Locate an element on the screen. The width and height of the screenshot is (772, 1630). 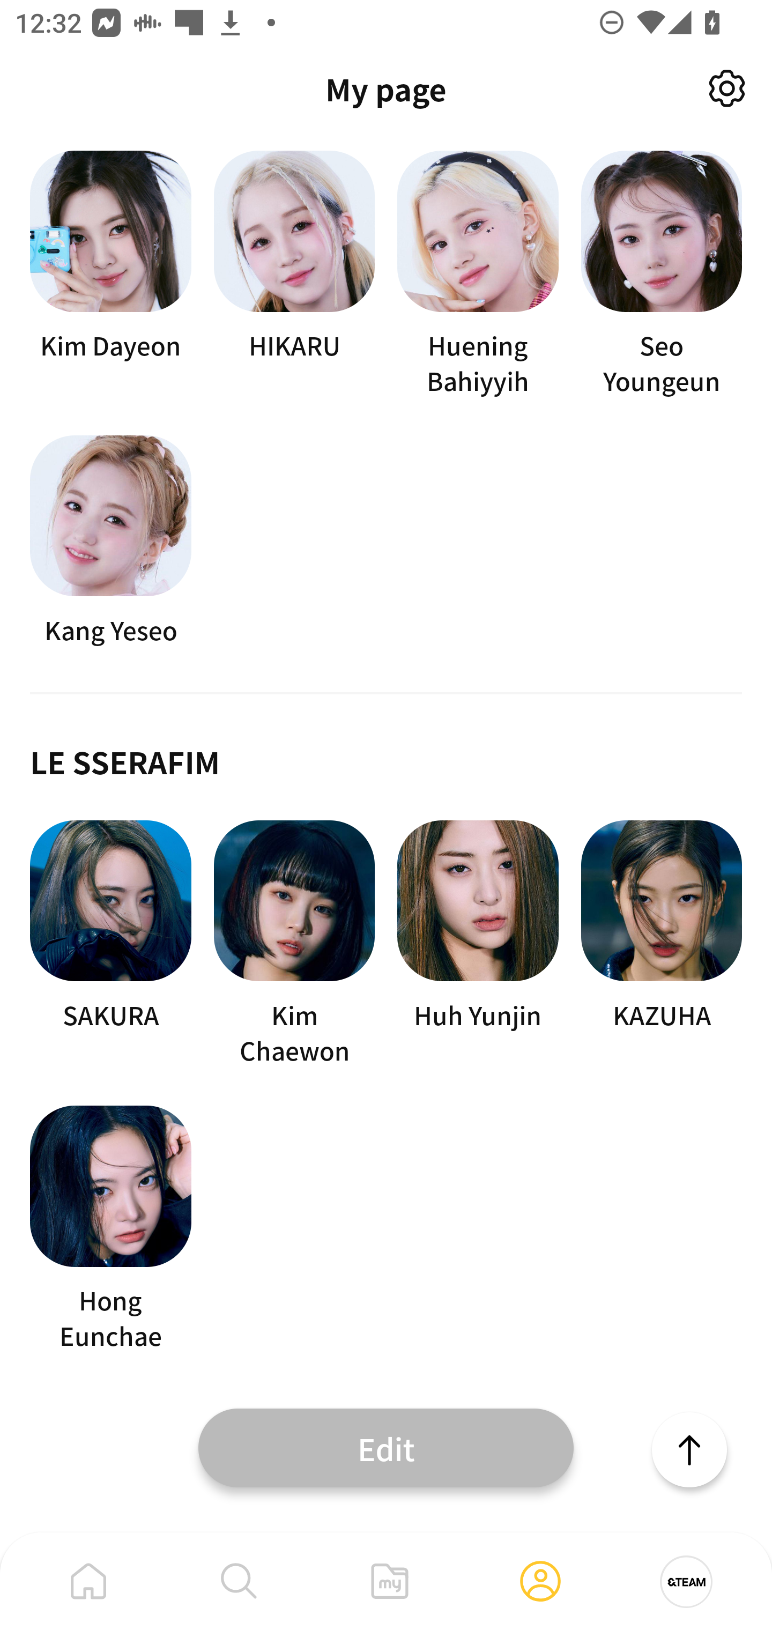
Huening Bahiyyih is located at coordinates (478, 273).